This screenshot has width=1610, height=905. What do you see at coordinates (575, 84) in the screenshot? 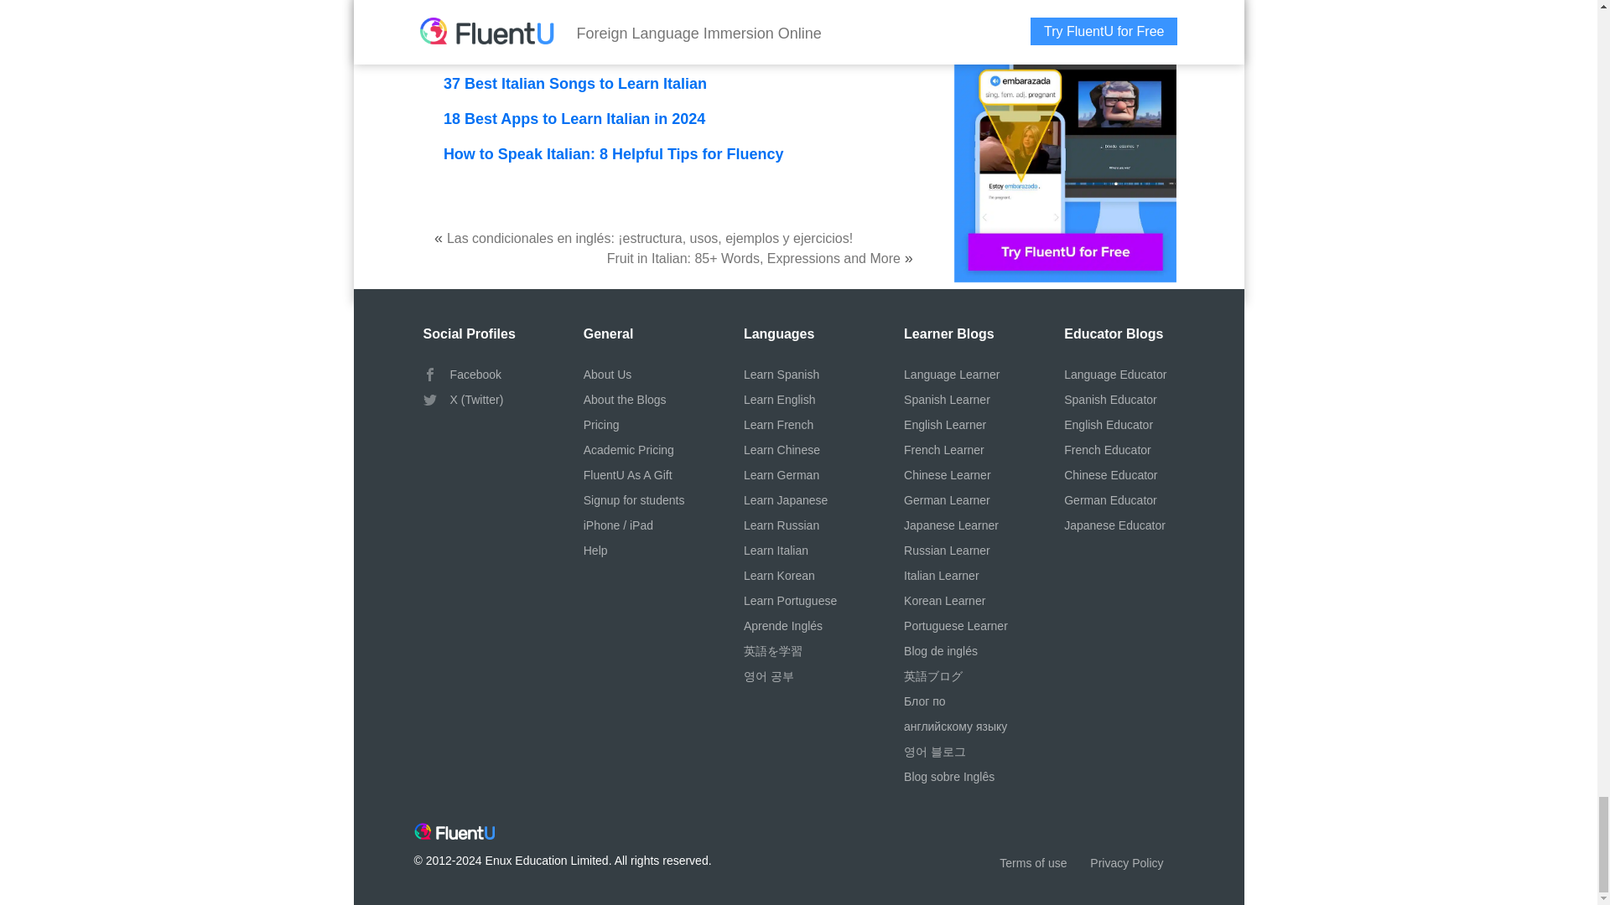
I see `37 Best Italian Songs to Learn Italian` at bounding box center [575, 84].